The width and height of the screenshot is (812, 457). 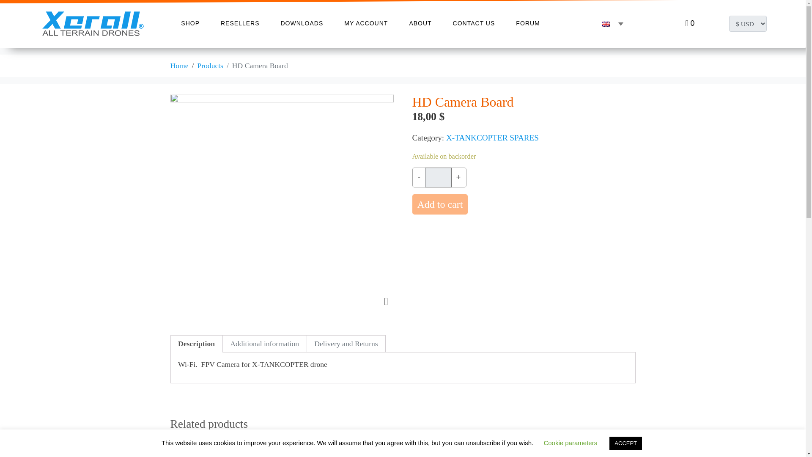 I want to click on DOWNLOADS, so click(x=302, y=24).